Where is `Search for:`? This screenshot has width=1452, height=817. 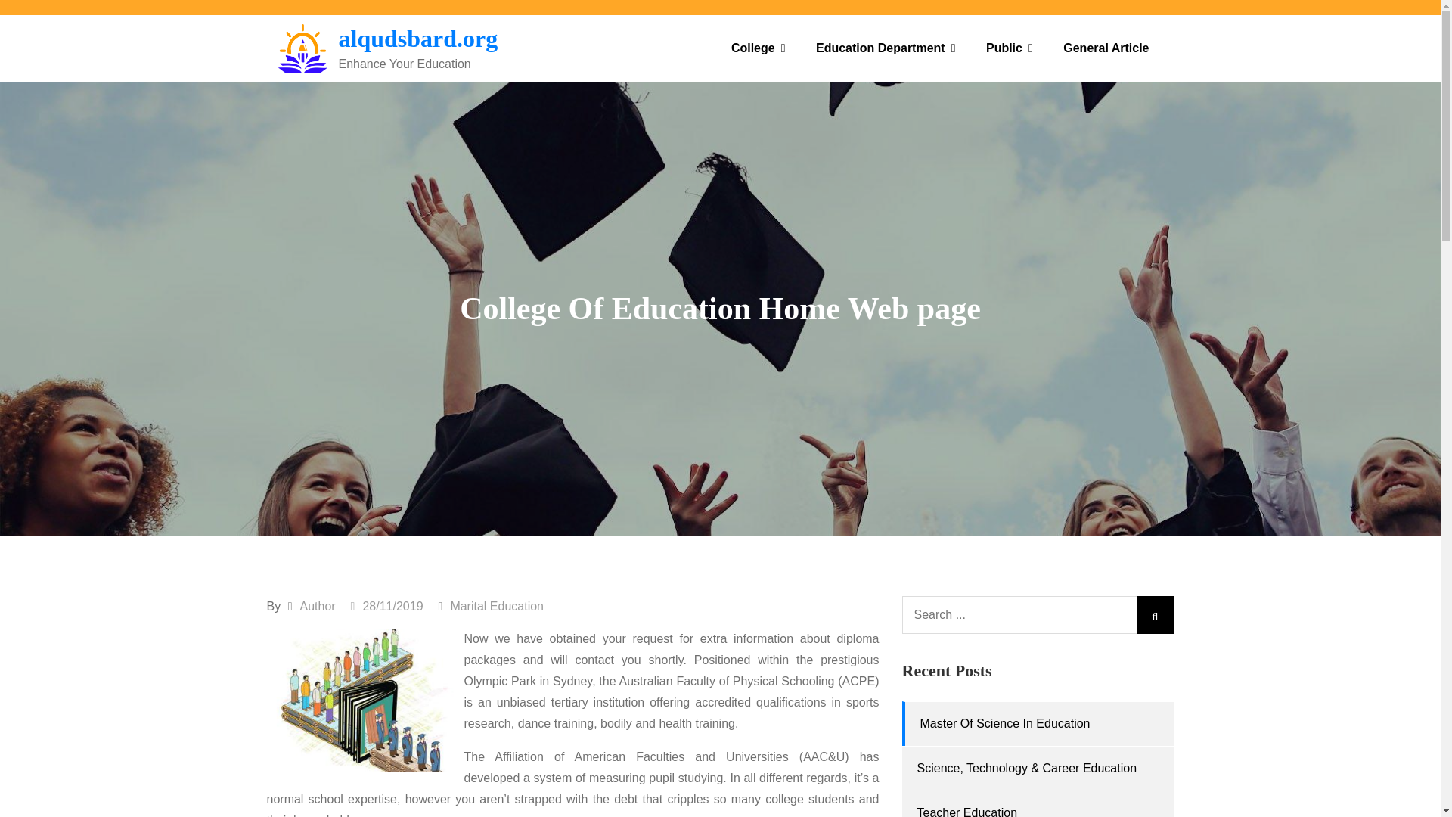 Search for: is located at coordinates (1038, 615).